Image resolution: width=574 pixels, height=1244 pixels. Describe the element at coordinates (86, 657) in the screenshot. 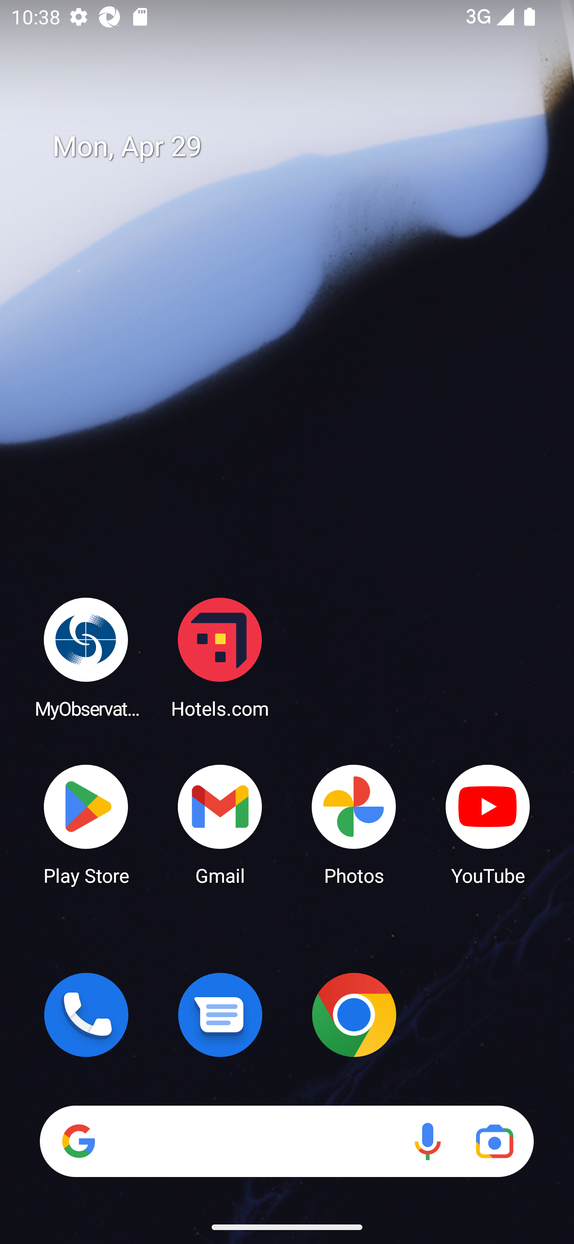

I see `MyObservatory` at that location.